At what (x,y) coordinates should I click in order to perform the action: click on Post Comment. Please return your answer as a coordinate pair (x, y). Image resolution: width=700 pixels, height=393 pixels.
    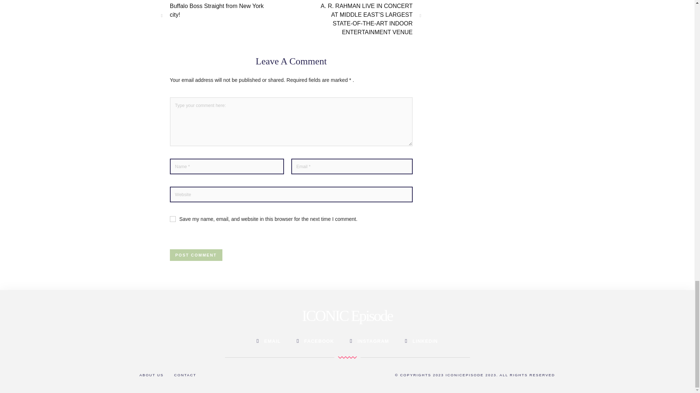
    Looking at the image, I should click on (196, 255).